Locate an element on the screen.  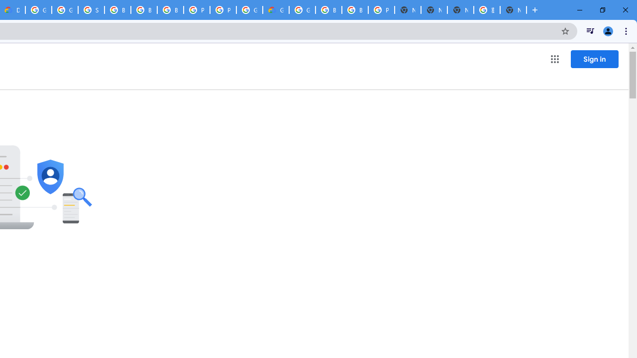
New Tab is located at coordinates (408, 10).